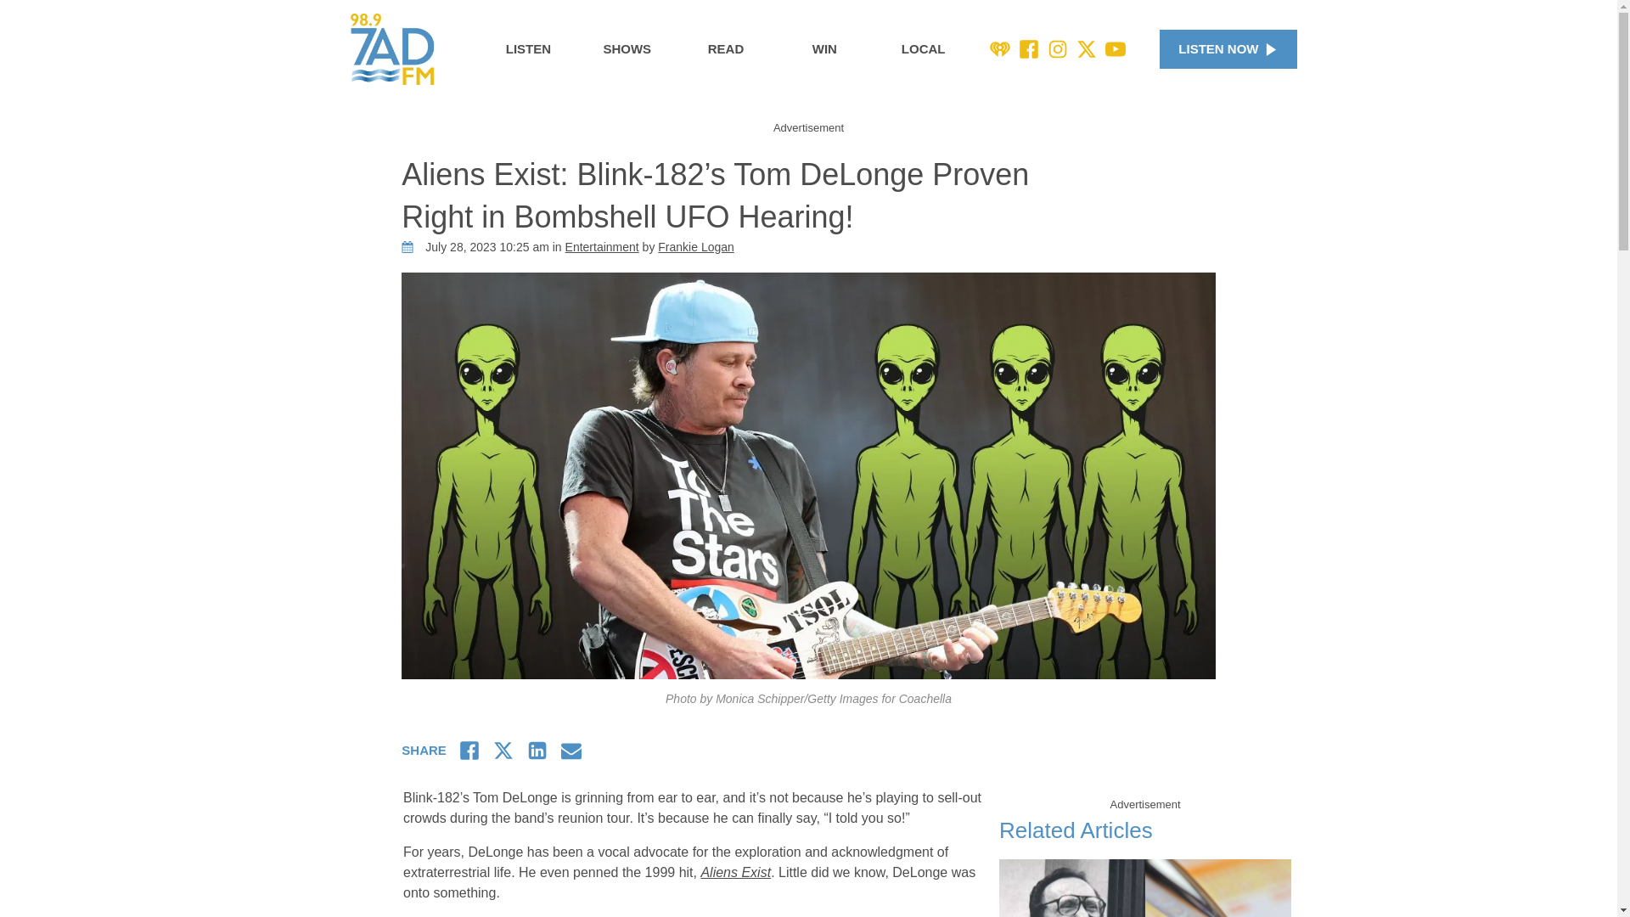 This screenshot has width=1630, height=917. I want to click on WIN, so click(824, 49).